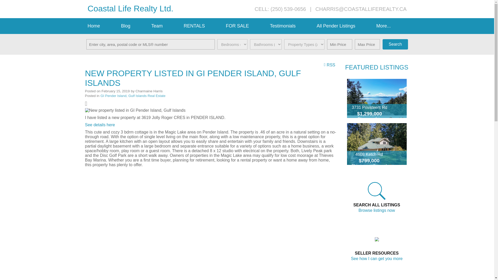  I want to click on Team, so click(165, 26).